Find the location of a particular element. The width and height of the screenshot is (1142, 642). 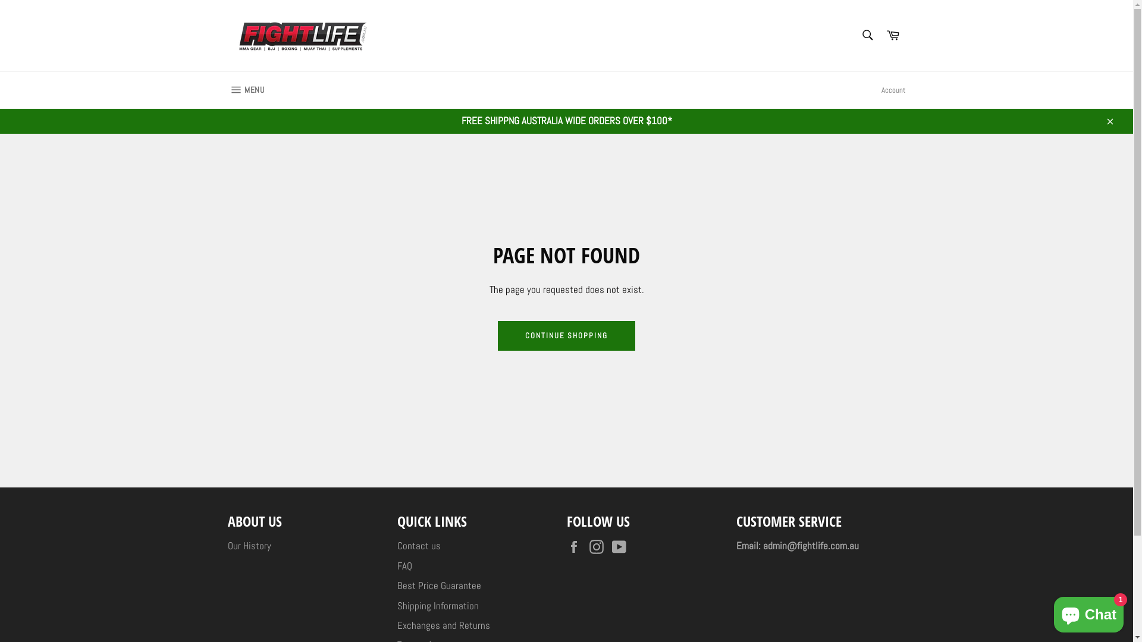

FAQ is located at coordinates (404, 566).